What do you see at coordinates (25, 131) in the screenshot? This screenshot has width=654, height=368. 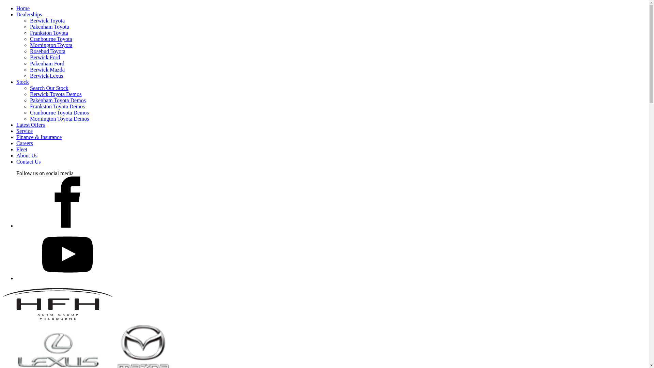 I see `Service` at bounding box center [25, 131].